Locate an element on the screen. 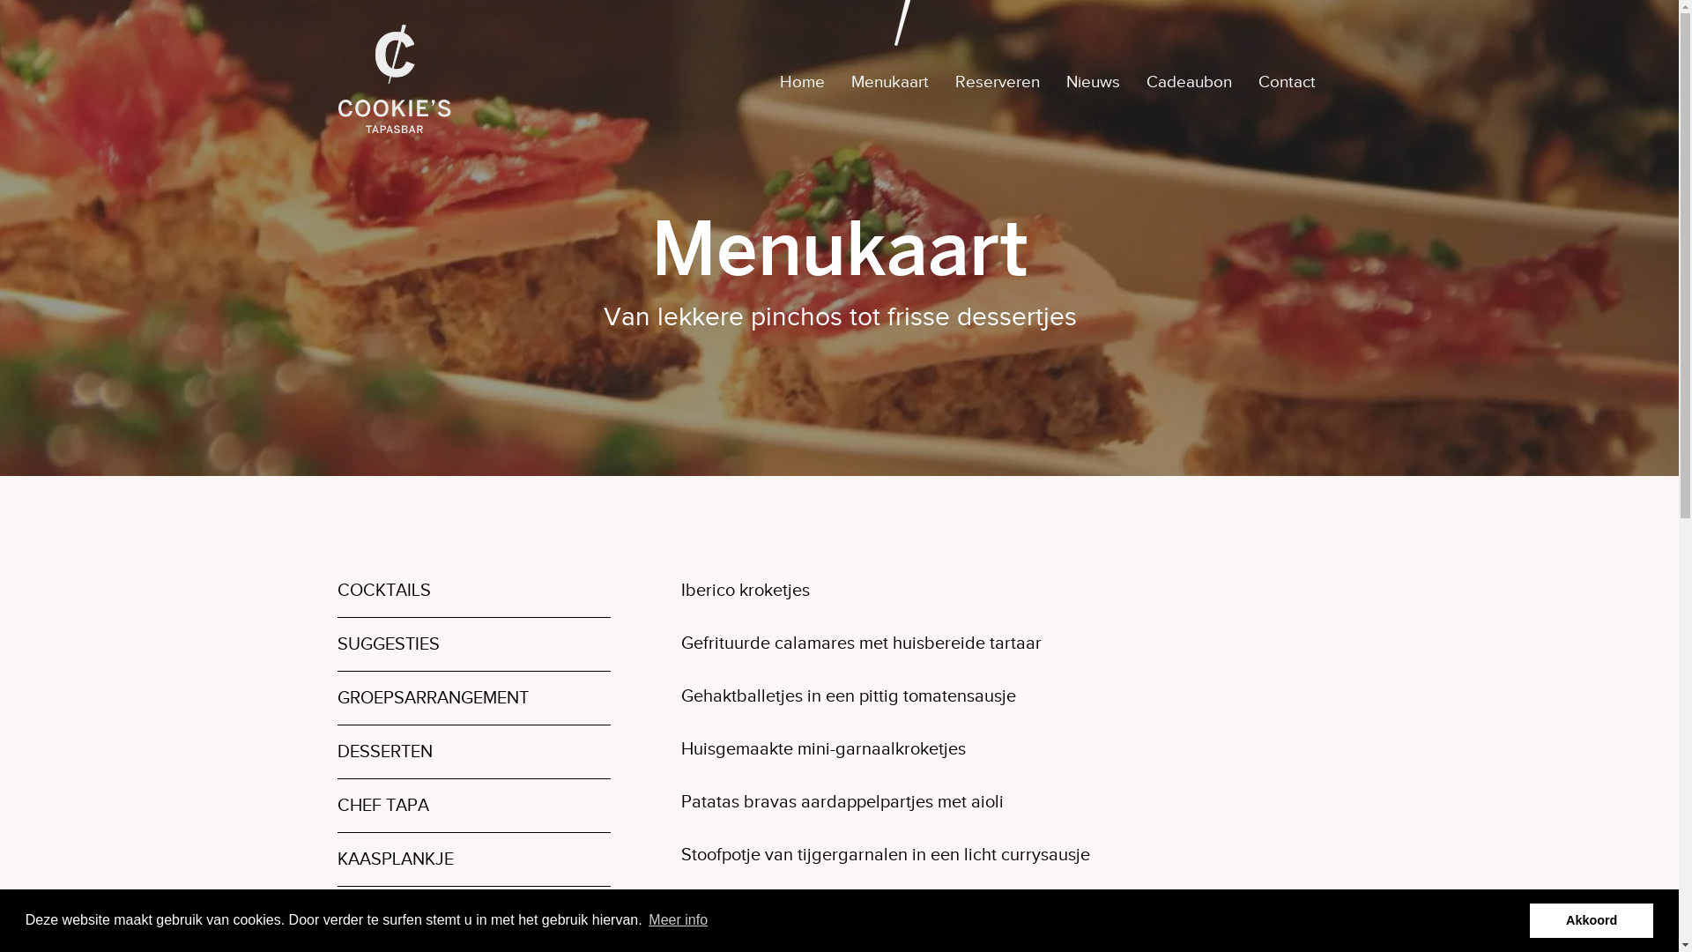  Menukaart is located at coordinates (890, 81).